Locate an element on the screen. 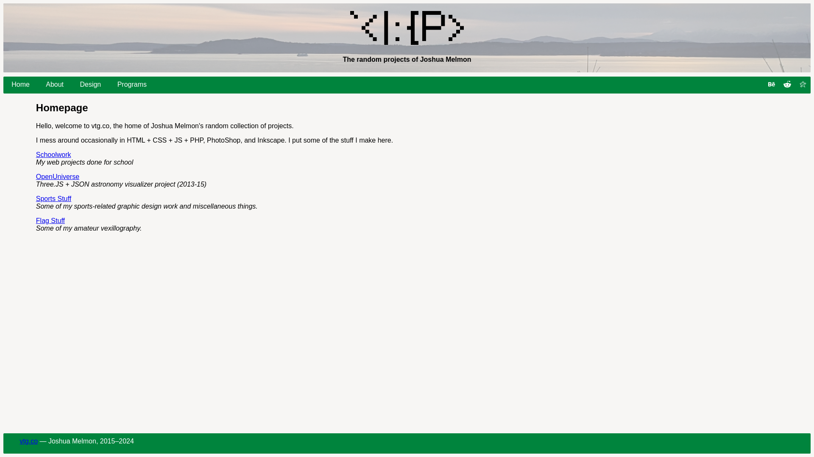 Image resolution: width=814 pixels, height=457 pixels. Sports Stuff is located at coordinates (53, 199).